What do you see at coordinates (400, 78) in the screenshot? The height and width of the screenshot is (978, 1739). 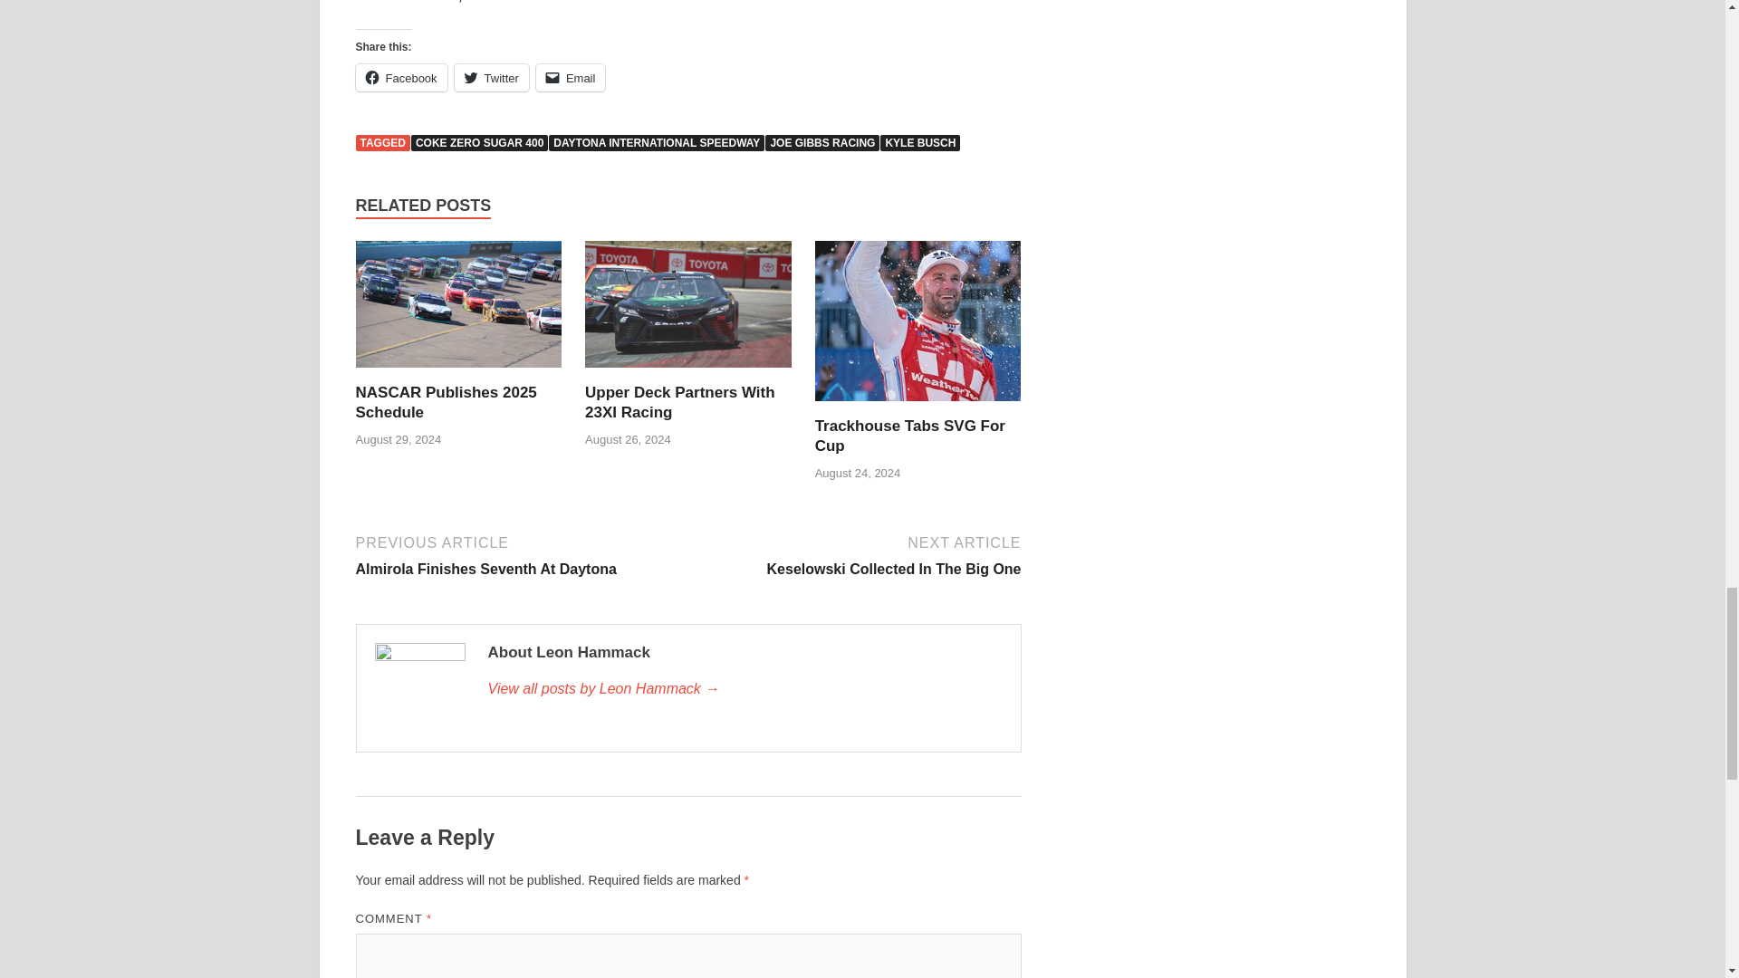 I see `NASCAR  Publishes 2025 Schedule` at bounding box center [400, 78].